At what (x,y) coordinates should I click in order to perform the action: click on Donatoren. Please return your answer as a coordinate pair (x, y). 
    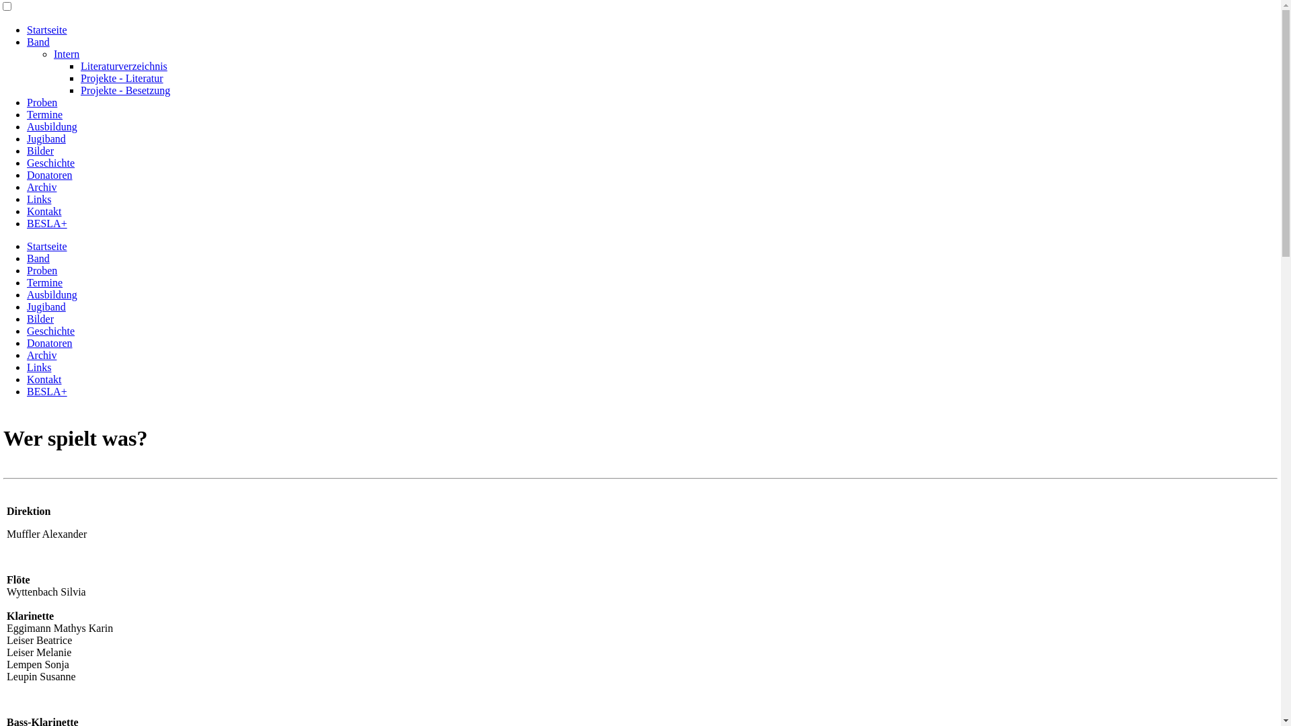
    Looking at the image, I should click on (50, 343).